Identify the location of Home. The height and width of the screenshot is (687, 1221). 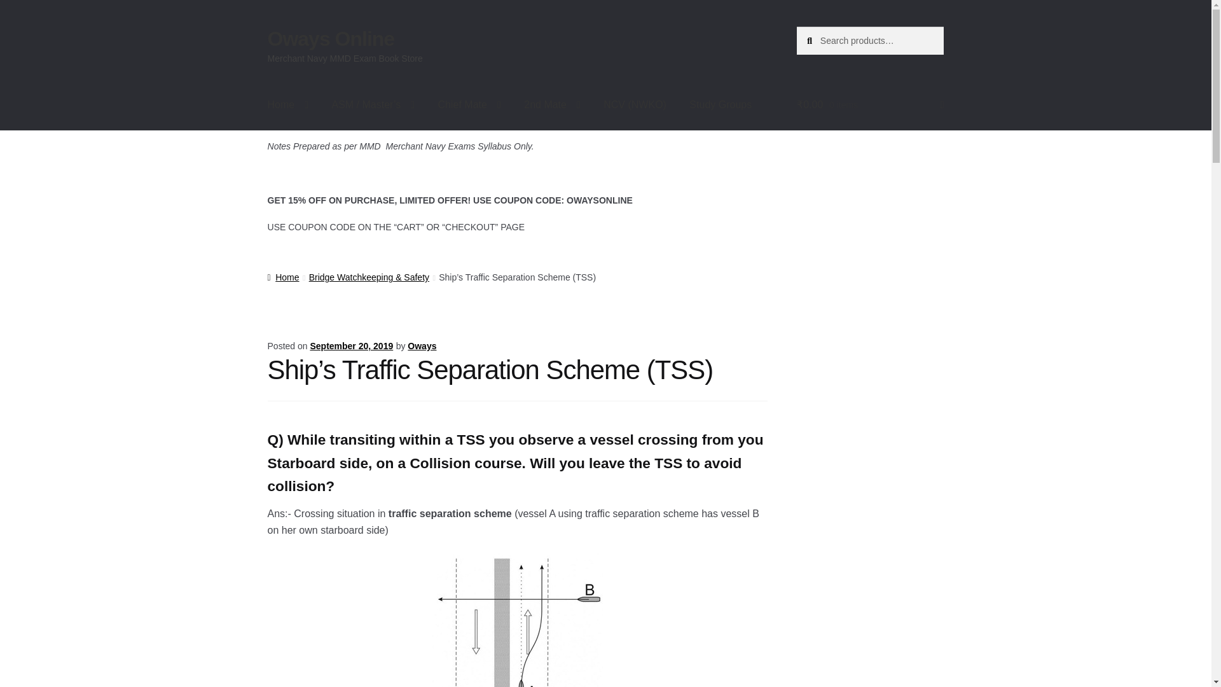
(288, 105).